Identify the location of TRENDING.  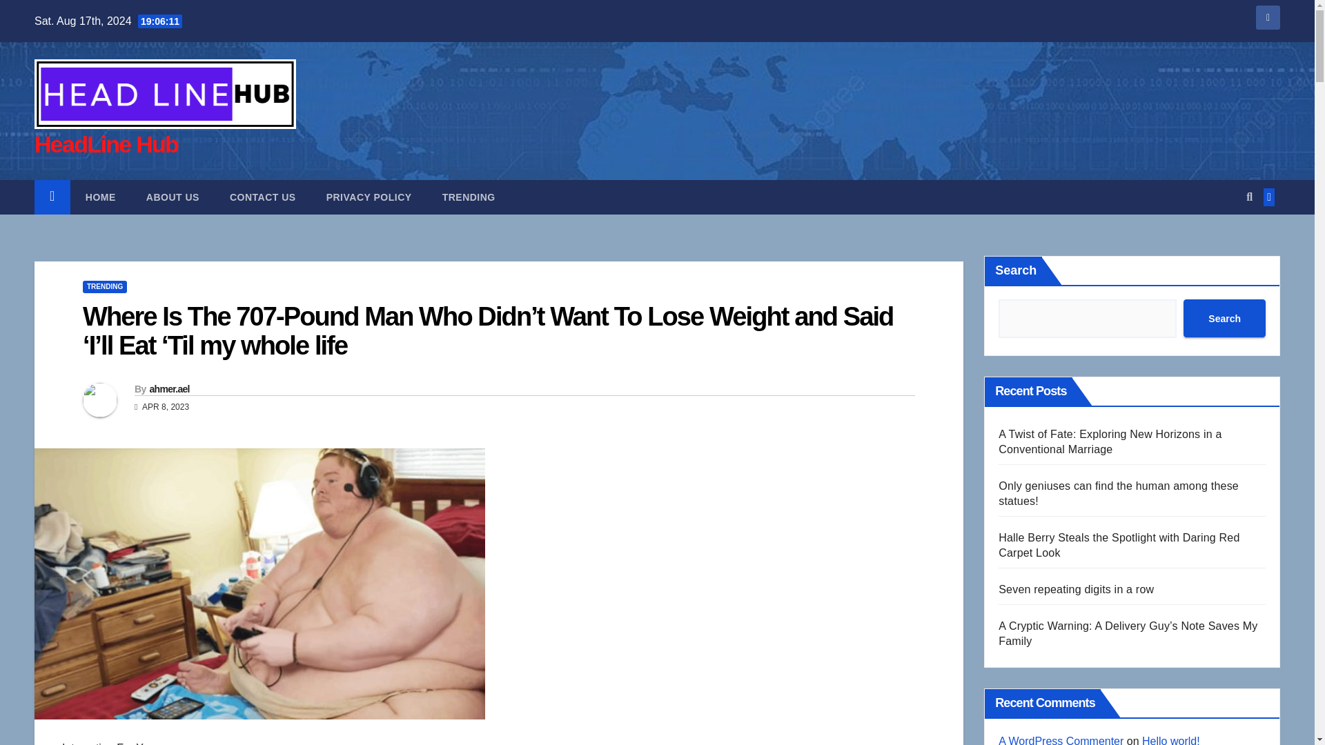
(468, 197).